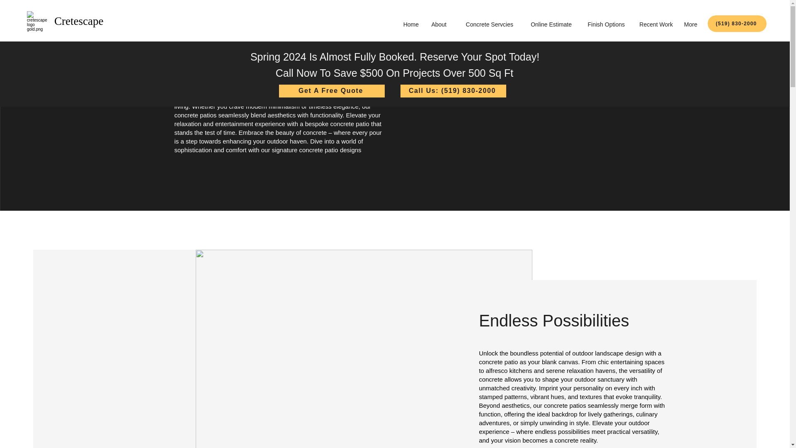  I want to click on Cretescape, so click(79, 21).